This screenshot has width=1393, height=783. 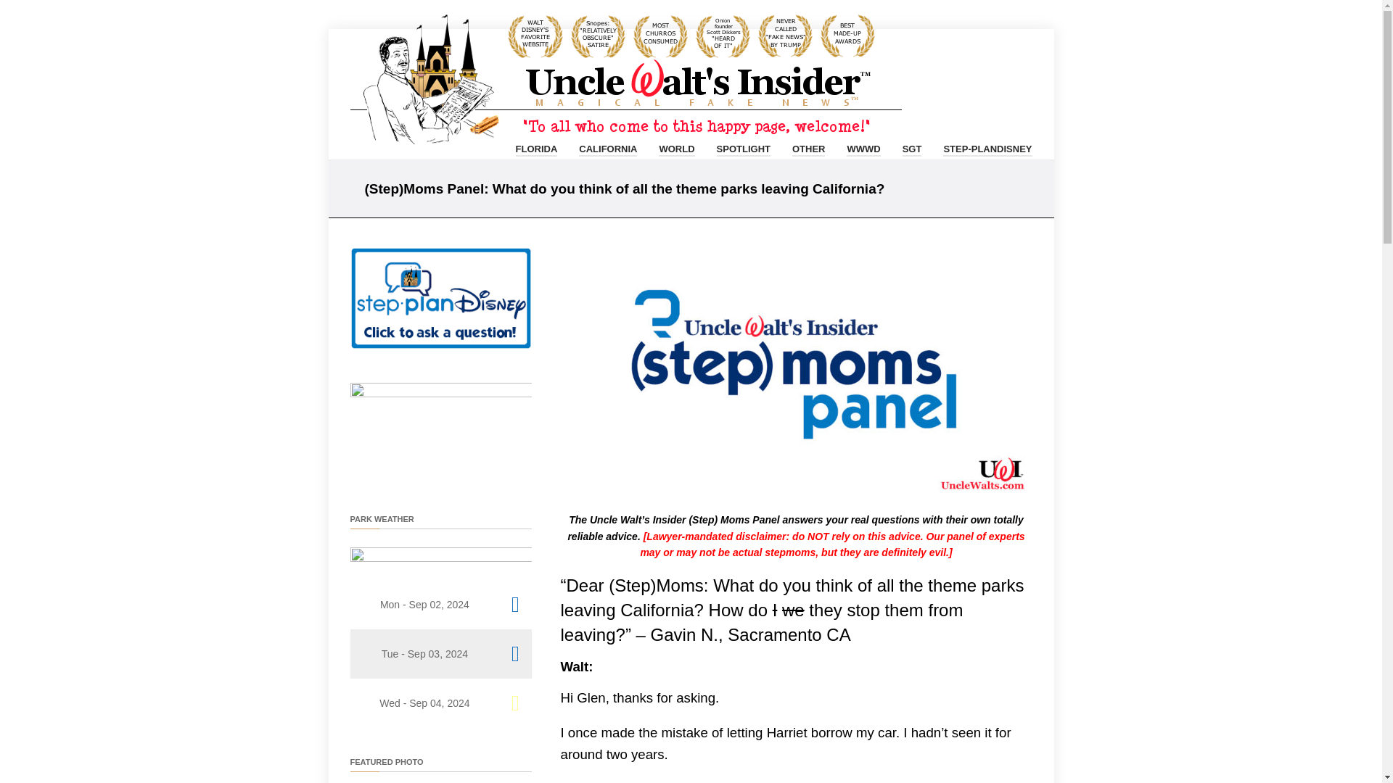 I want to click on STEP-PLANDISNEY, so click(x=987, y=146).